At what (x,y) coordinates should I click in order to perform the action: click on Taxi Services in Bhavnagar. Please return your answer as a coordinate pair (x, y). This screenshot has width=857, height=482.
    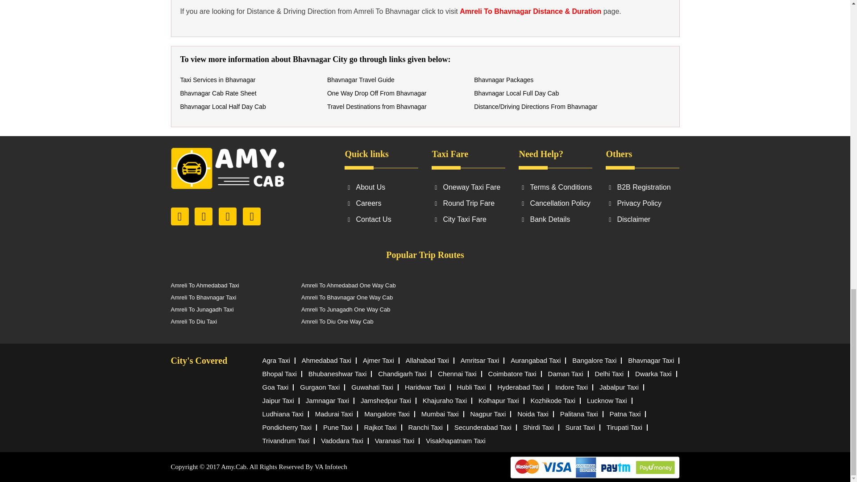
    Looking at the image, I should click on (218, 79).